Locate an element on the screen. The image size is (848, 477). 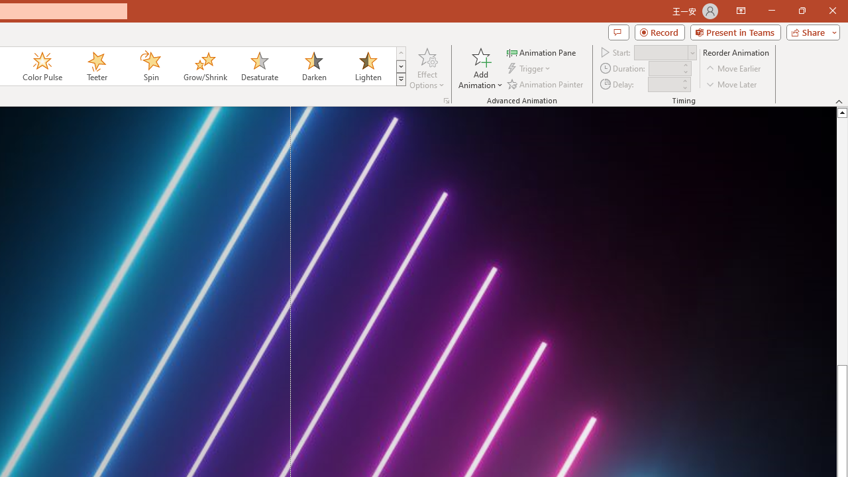
More Options... is located at coordinates (447, 101).